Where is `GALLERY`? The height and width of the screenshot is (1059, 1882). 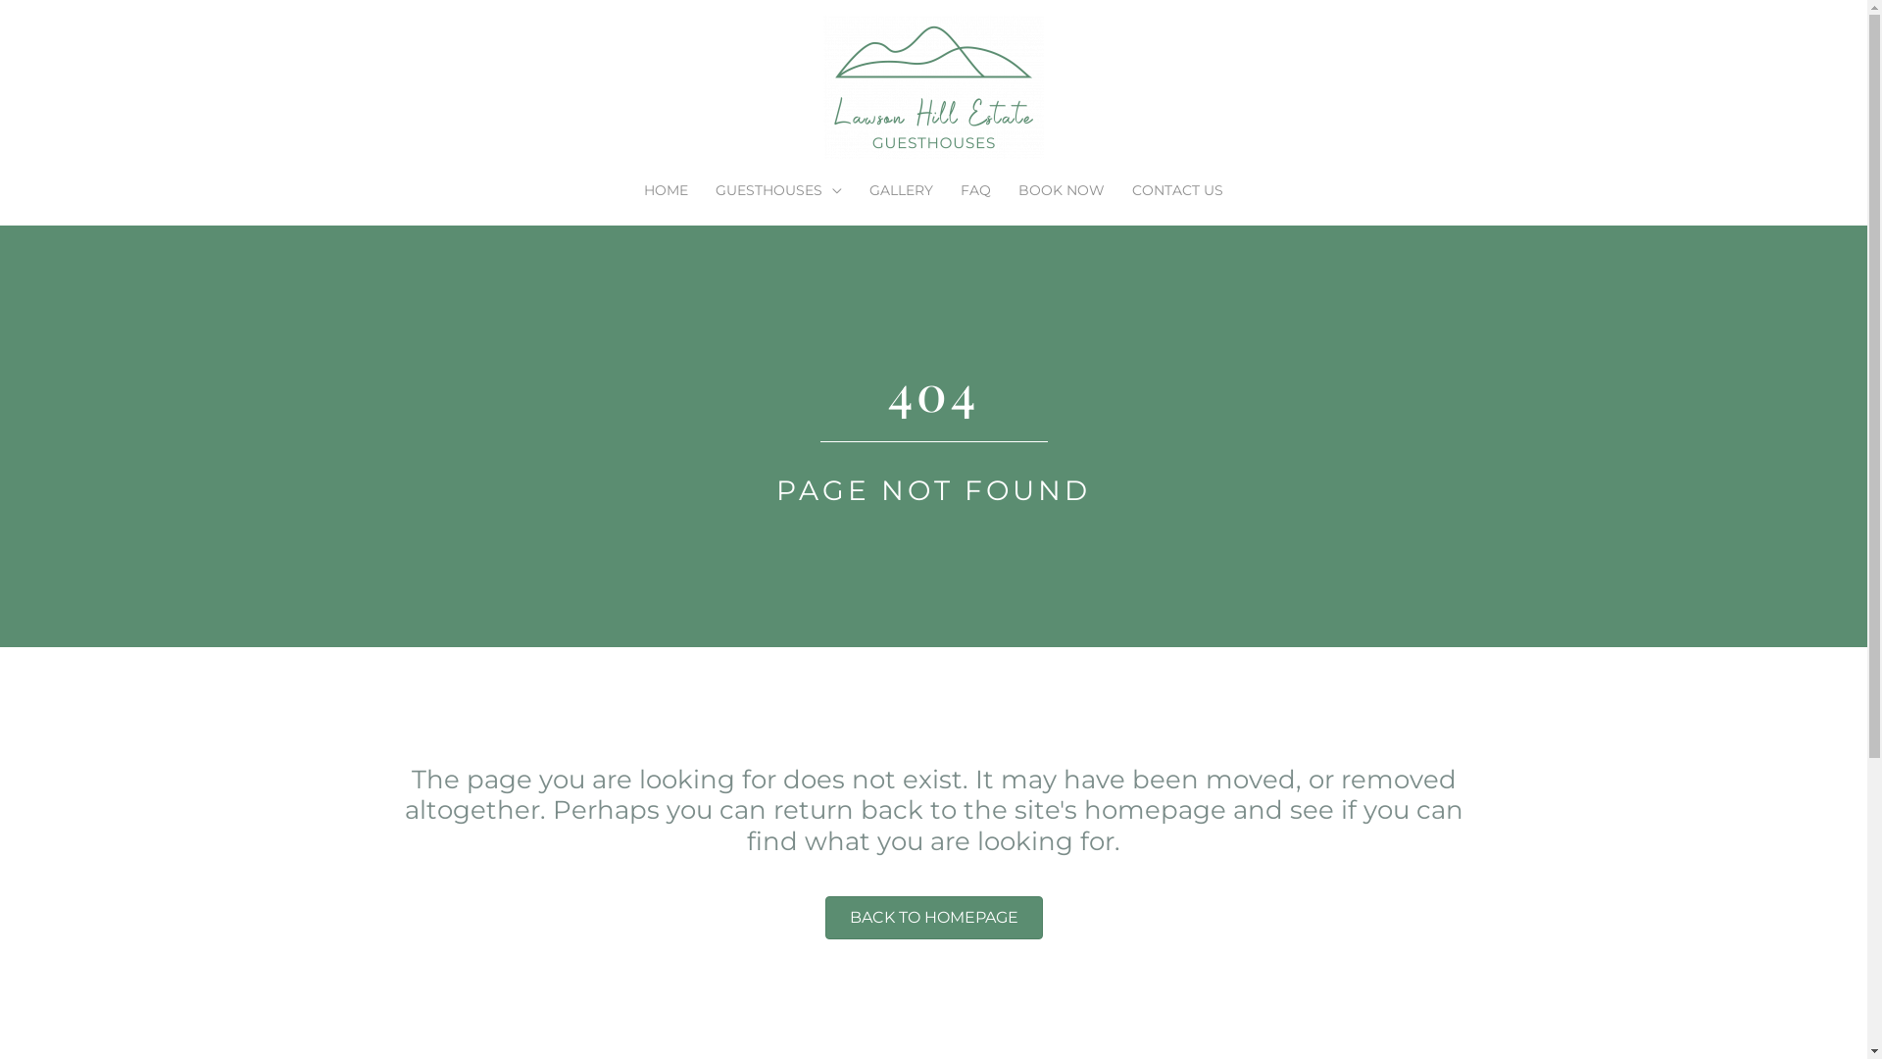
GALLERY is located at coordinates (902, 190).